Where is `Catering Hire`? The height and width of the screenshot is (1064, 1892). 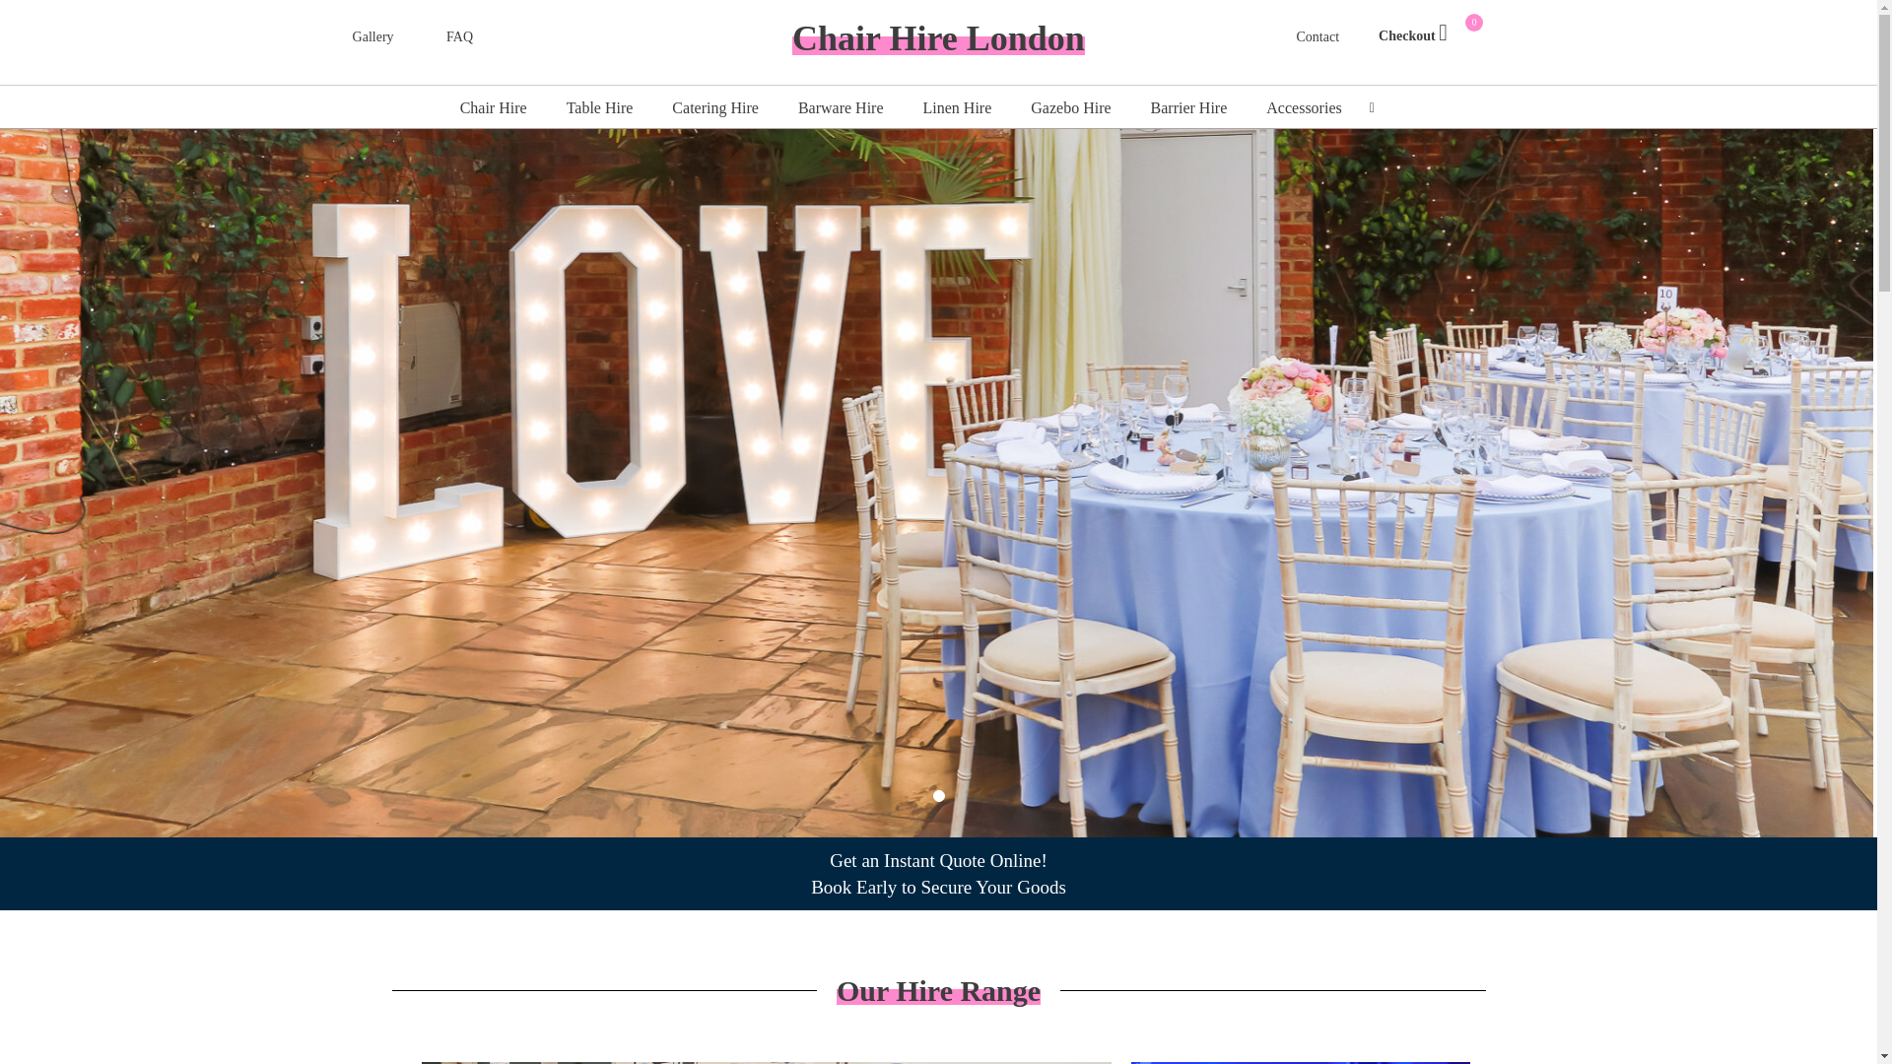
Catering Hire is located at coordinates (715, 107).